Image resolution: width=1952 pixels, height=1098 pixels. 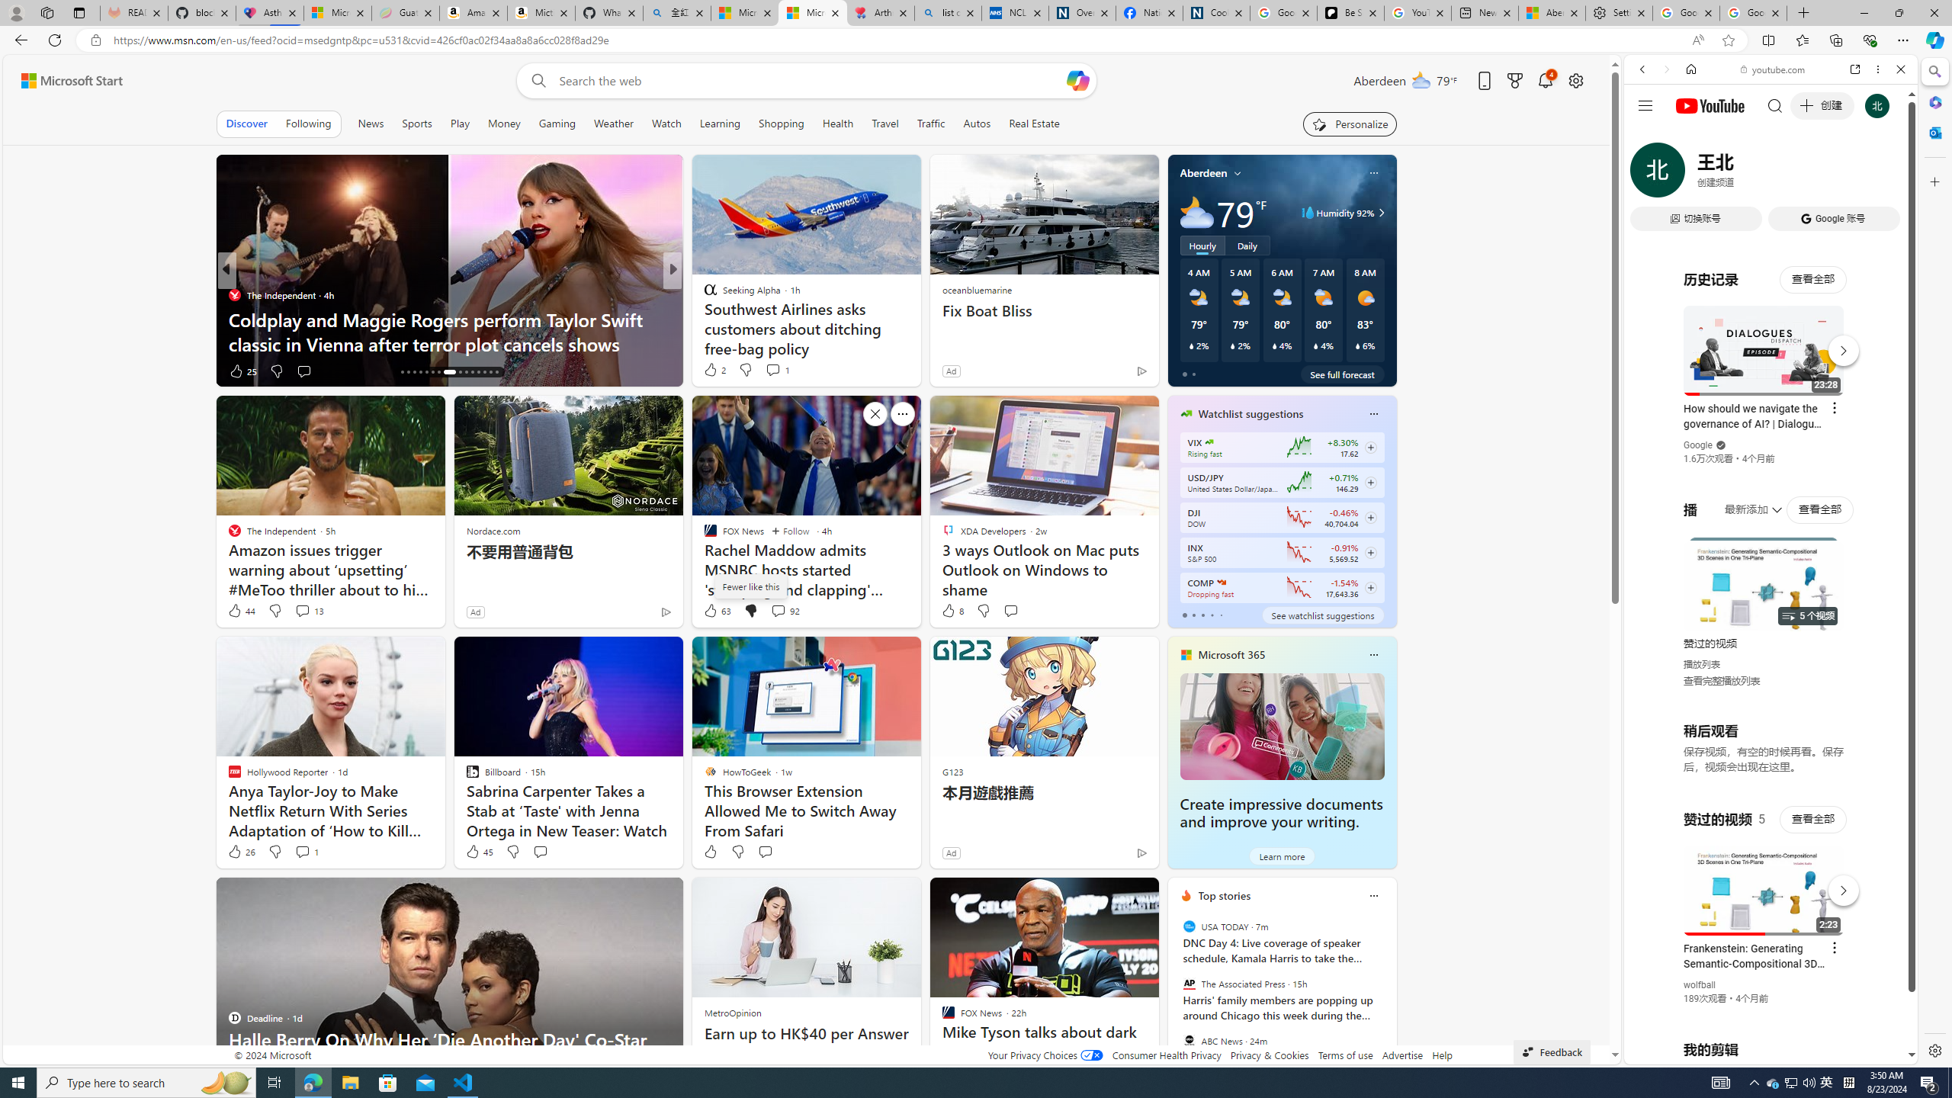 I want to click on Microsoft-Report a Concern to Bing, so click(x=337, y=13).